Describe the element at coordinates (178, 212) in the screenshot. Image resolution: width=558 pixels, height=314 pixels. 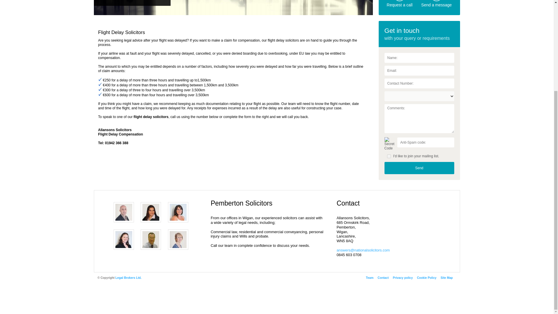
I see `Andrea Coen` at that location.